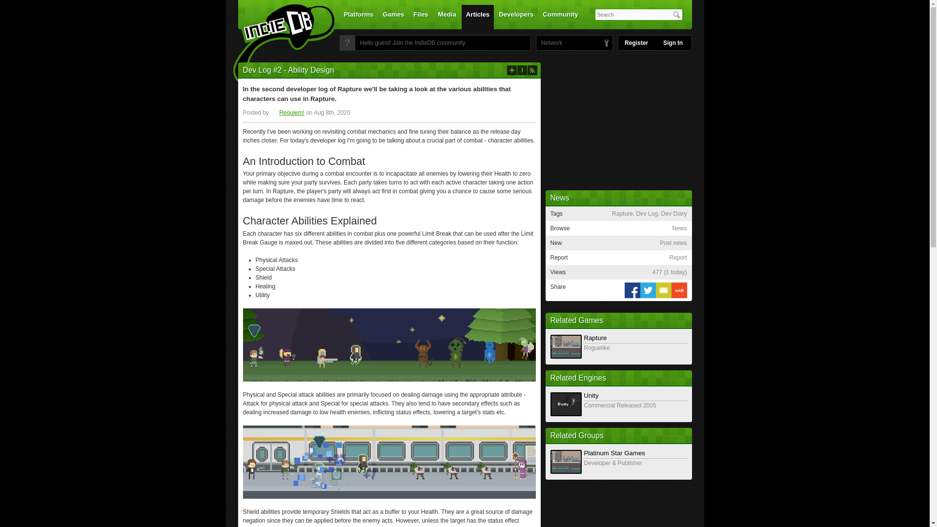  I want to click on Media, so click(447, 17).